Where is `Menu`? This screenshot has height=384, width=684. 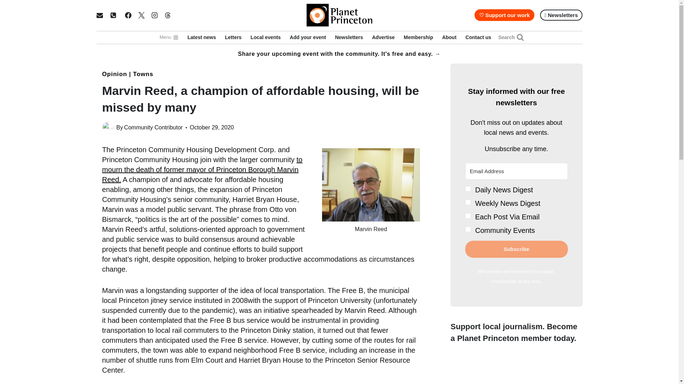 Menu is located at coordinates (169, 37).